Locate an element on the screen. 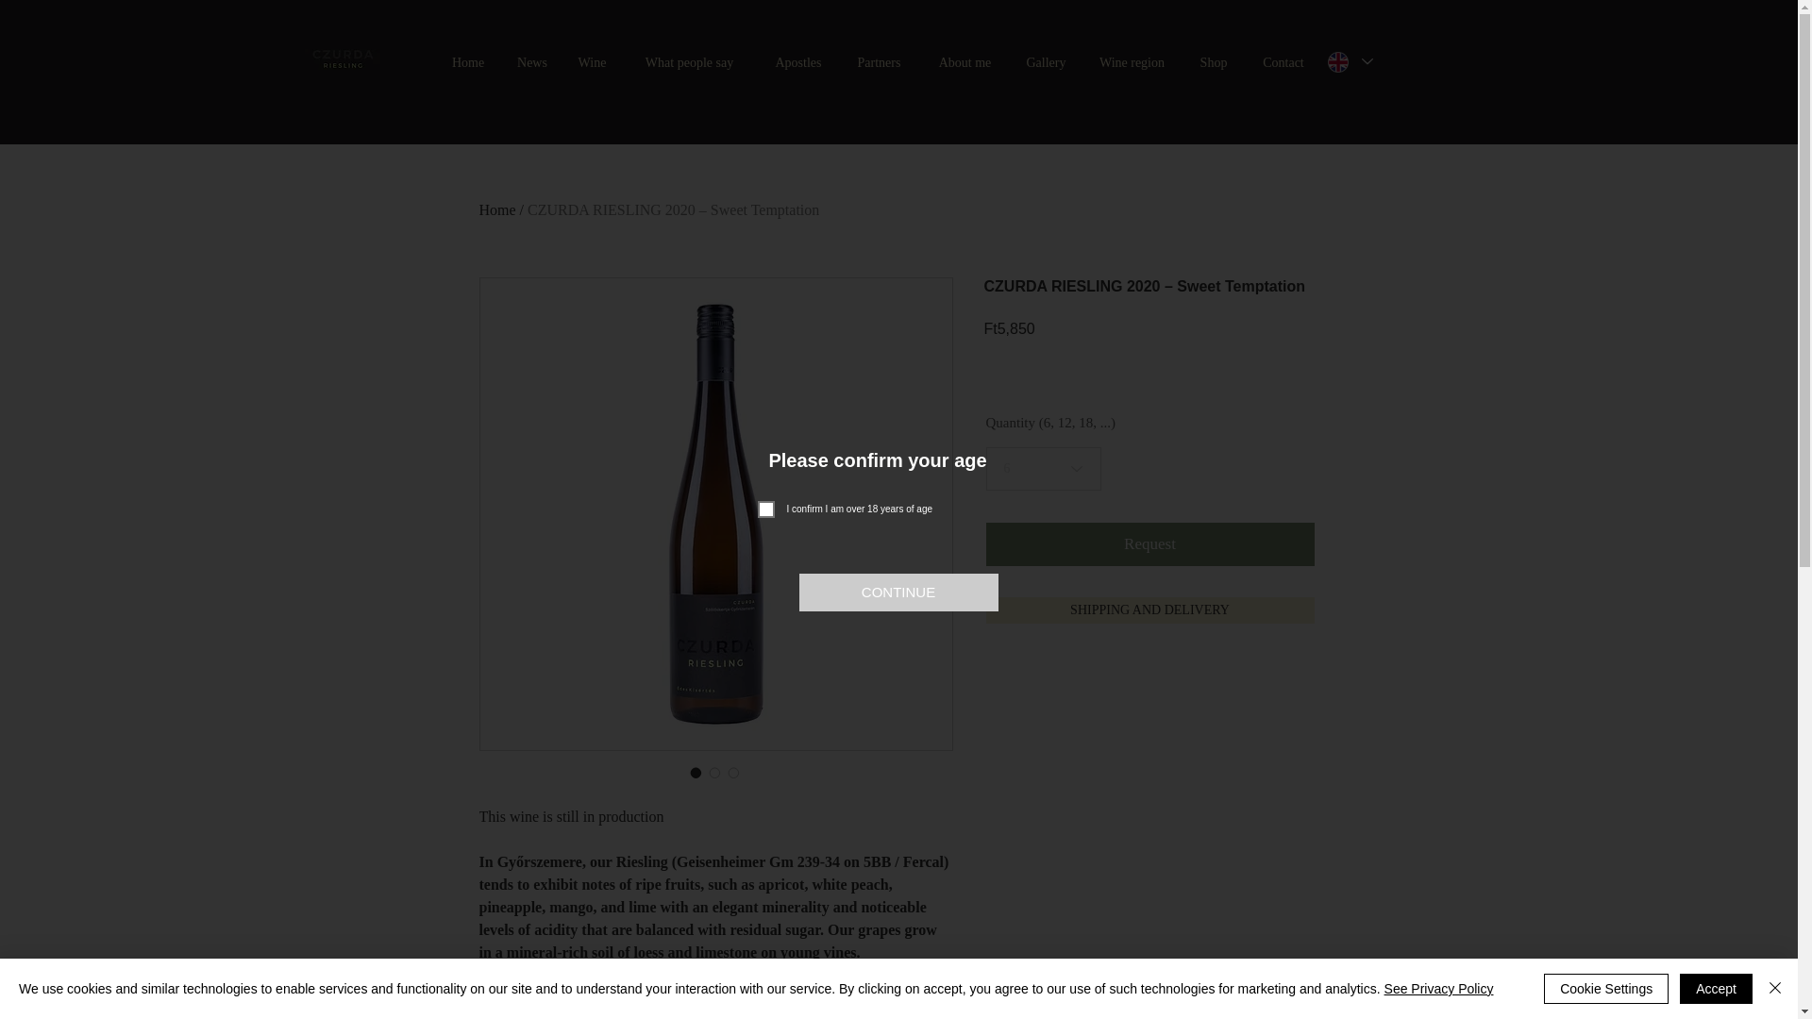 The height and width of the screenshot is (1019, 1812). About me is located at coordinates (965, 62).